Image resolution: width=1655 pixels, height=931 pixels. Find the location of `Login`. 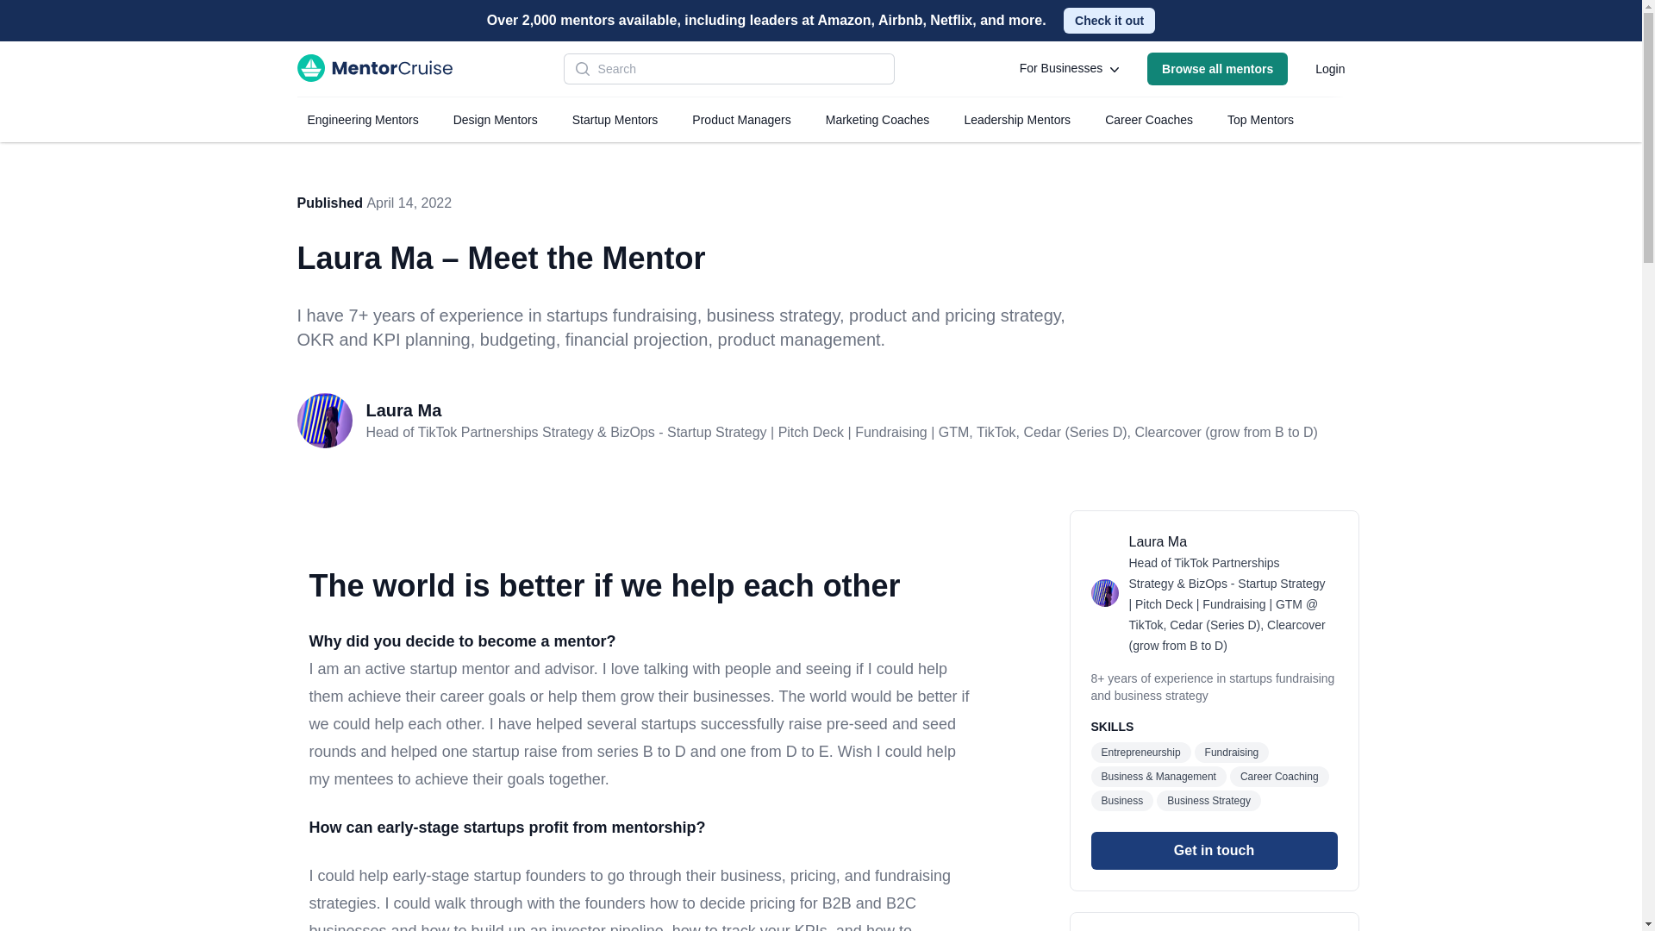

Login is located at coordinates (1329, 69).